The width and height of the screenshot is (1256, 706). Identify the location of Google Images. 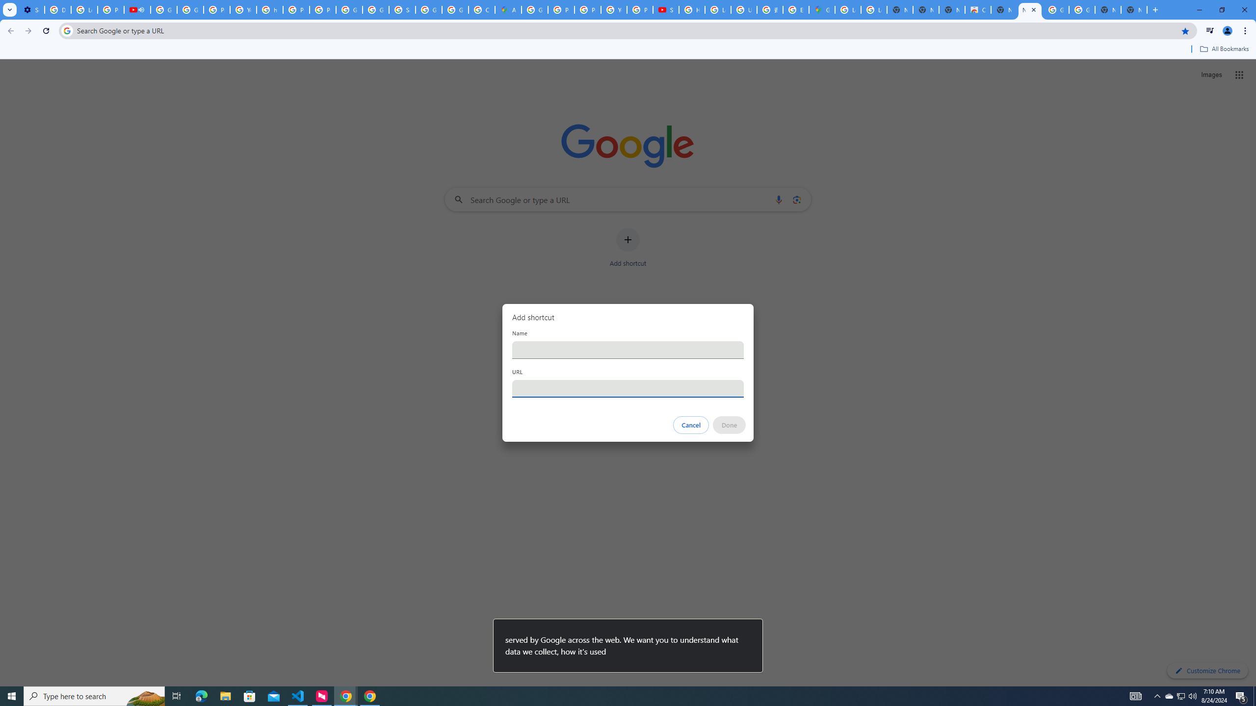
(1082, 10).